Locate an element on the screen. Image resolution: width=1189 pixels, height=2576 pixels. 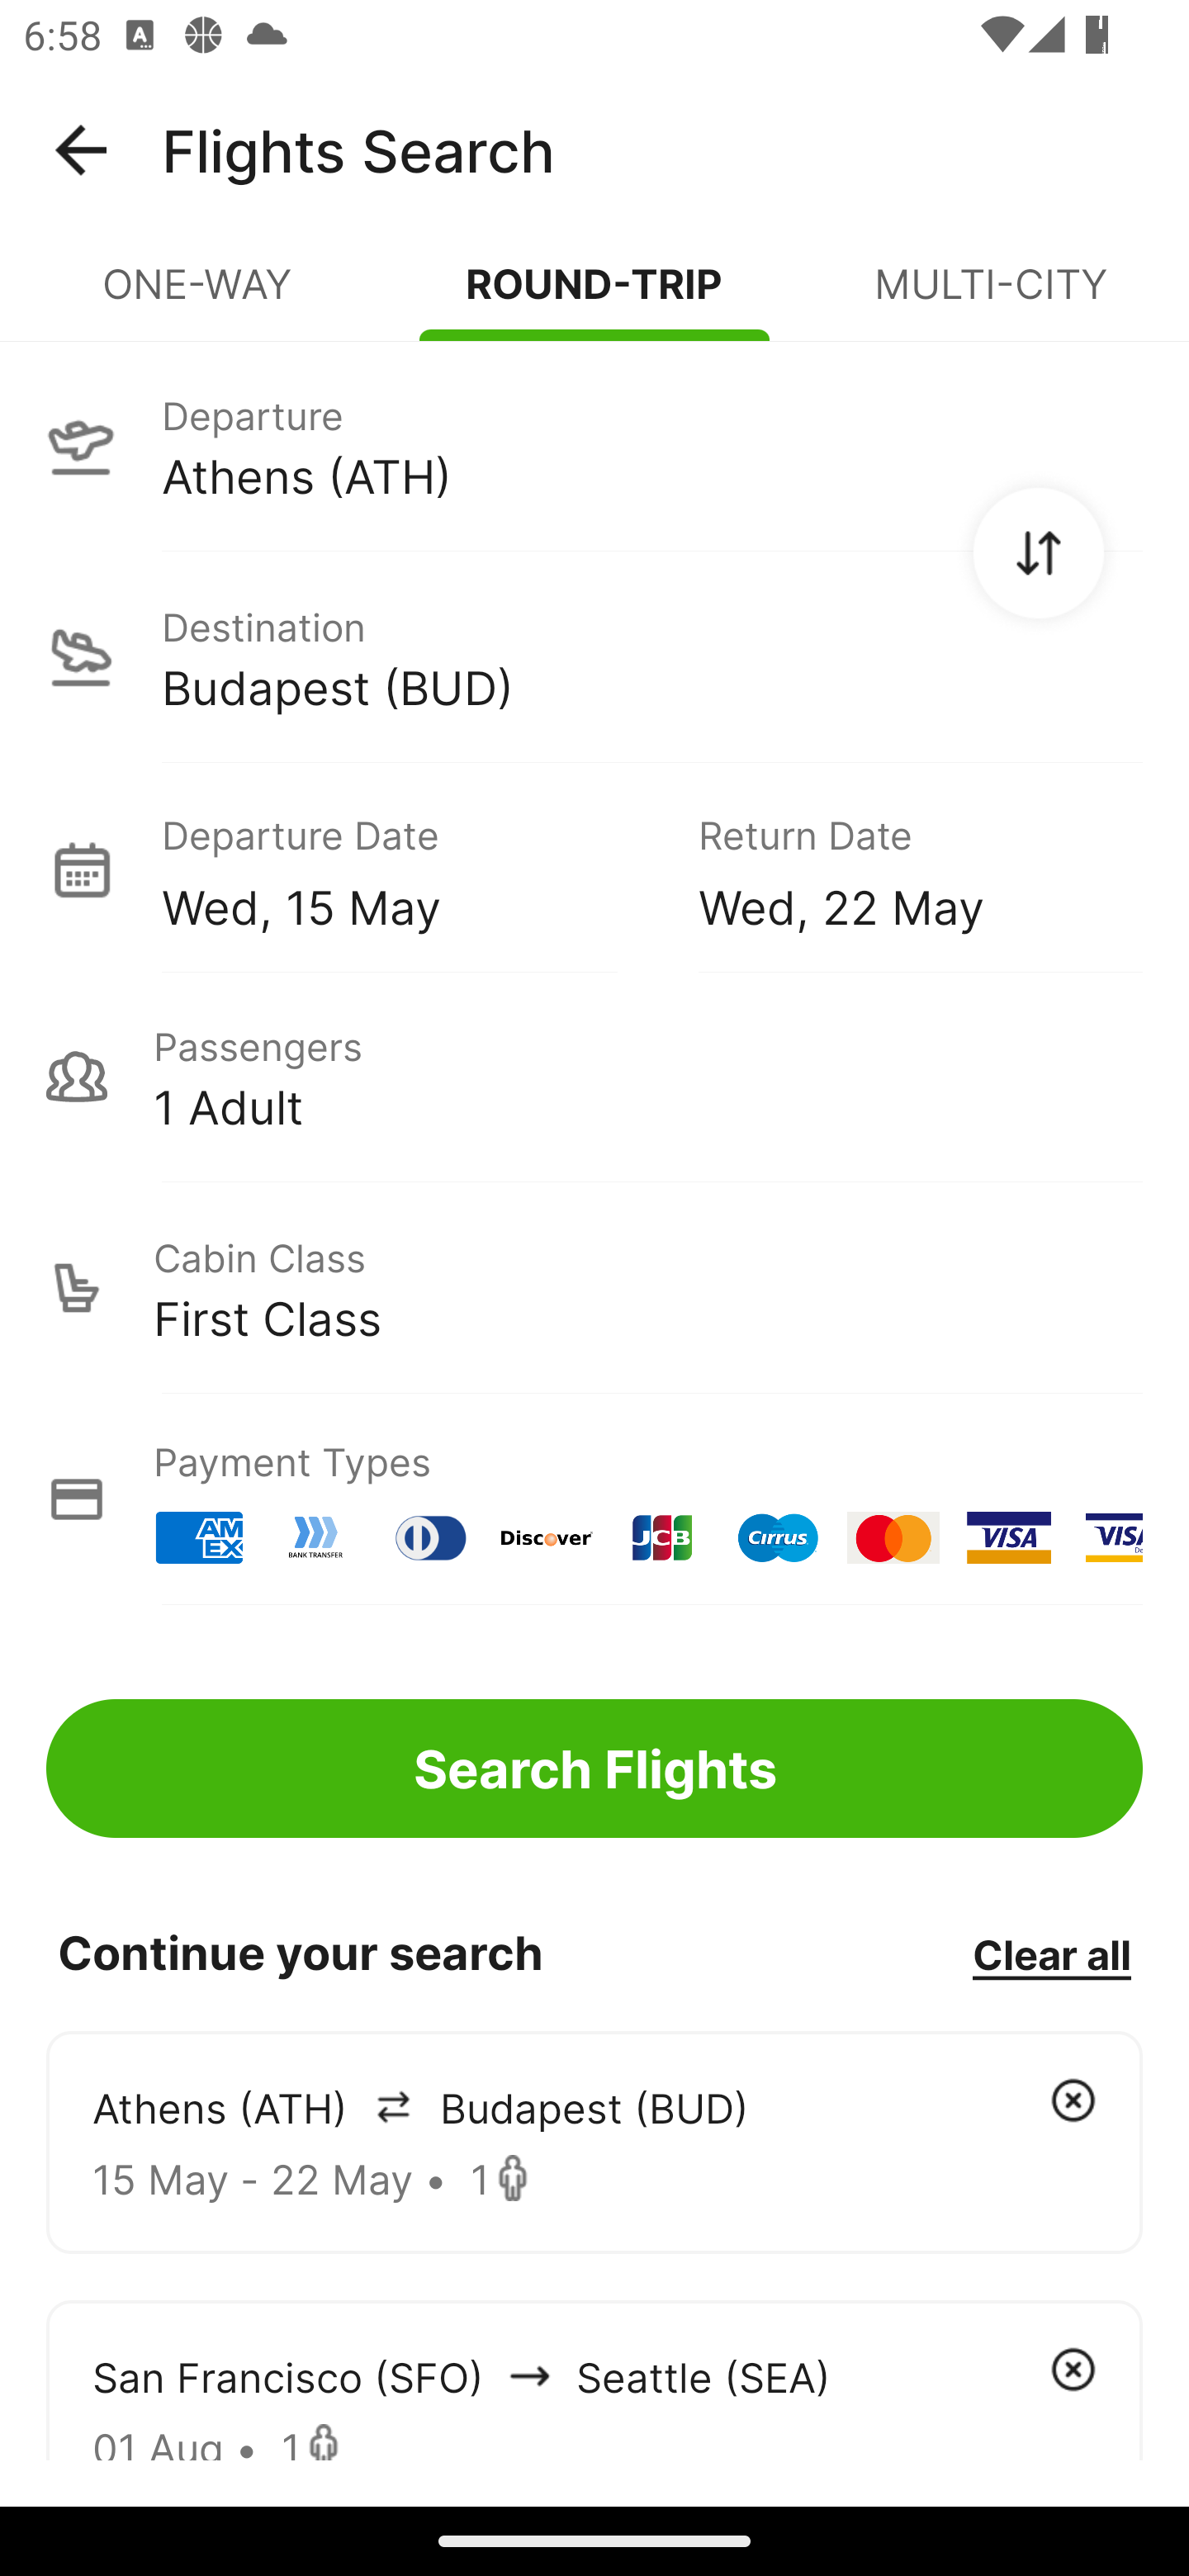
Passengers 1 Adult is located at coordinates (594, 1077).